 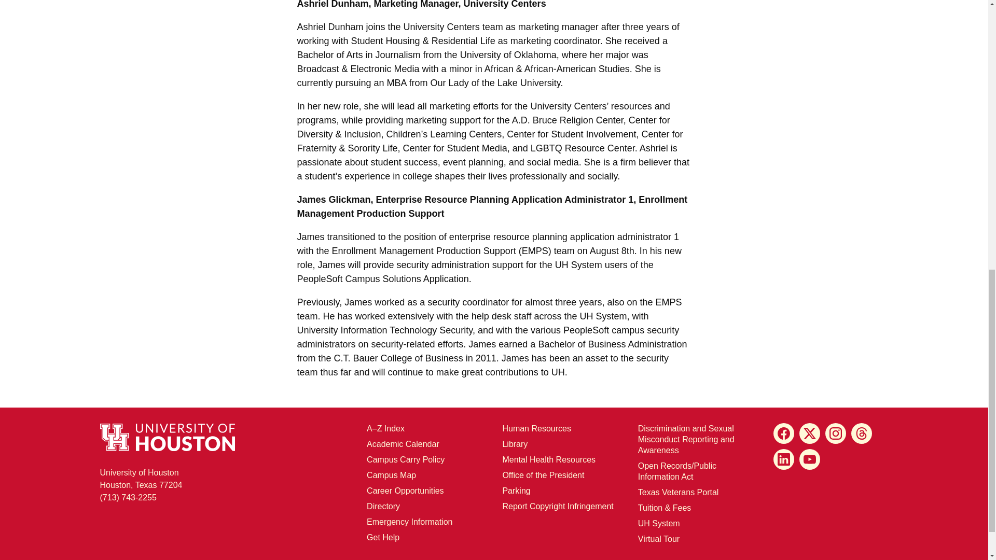 What do you see at coordinates (543, 475) in the screenshot?
I see `Office of the President` at bounding box center [543, 475].